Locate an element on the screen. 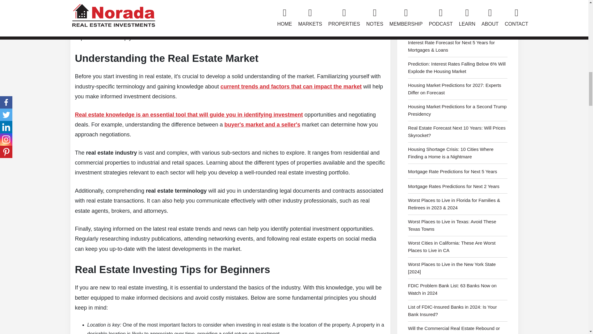 This screenshot has height=334, width=593. Worst Places to Live in Texas: Avoid These Texas Towns is located at coordinates (458, 227).